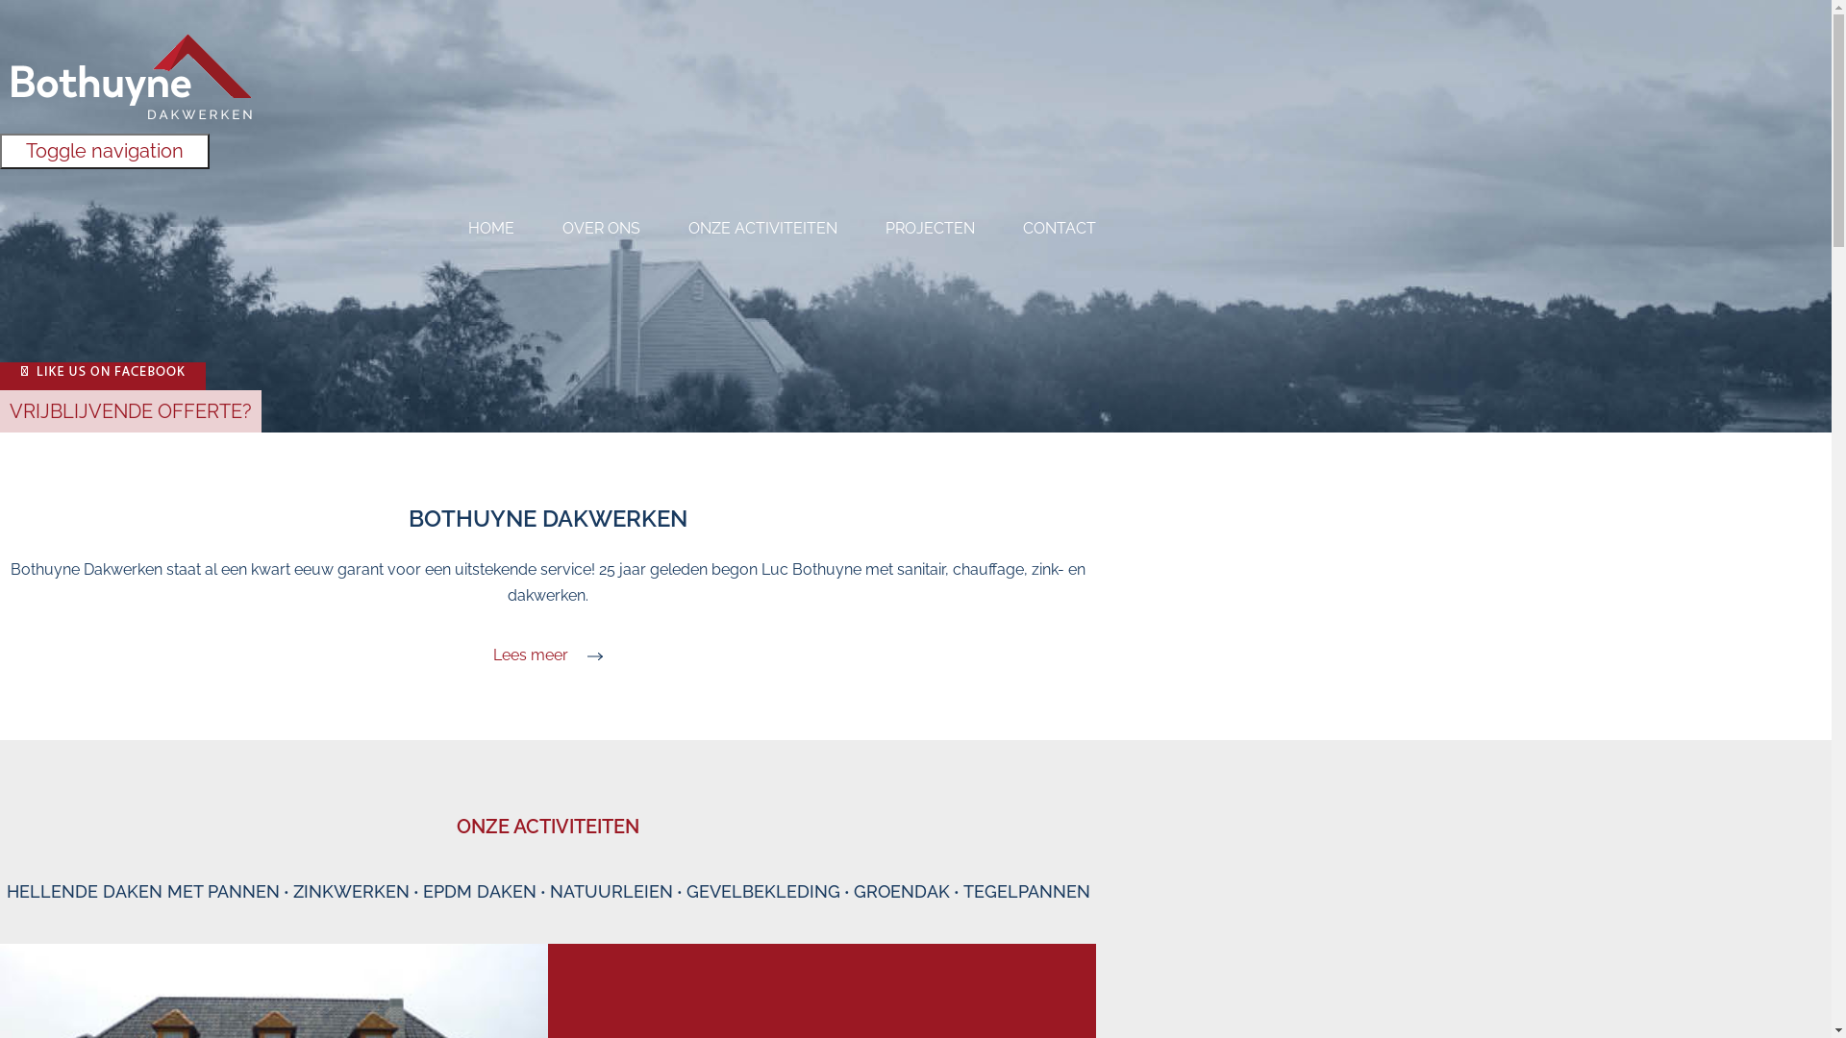  What do you see at coordinates (491, 229) in the screenshot?
I see `HOME` at bounding box center [491, 229].